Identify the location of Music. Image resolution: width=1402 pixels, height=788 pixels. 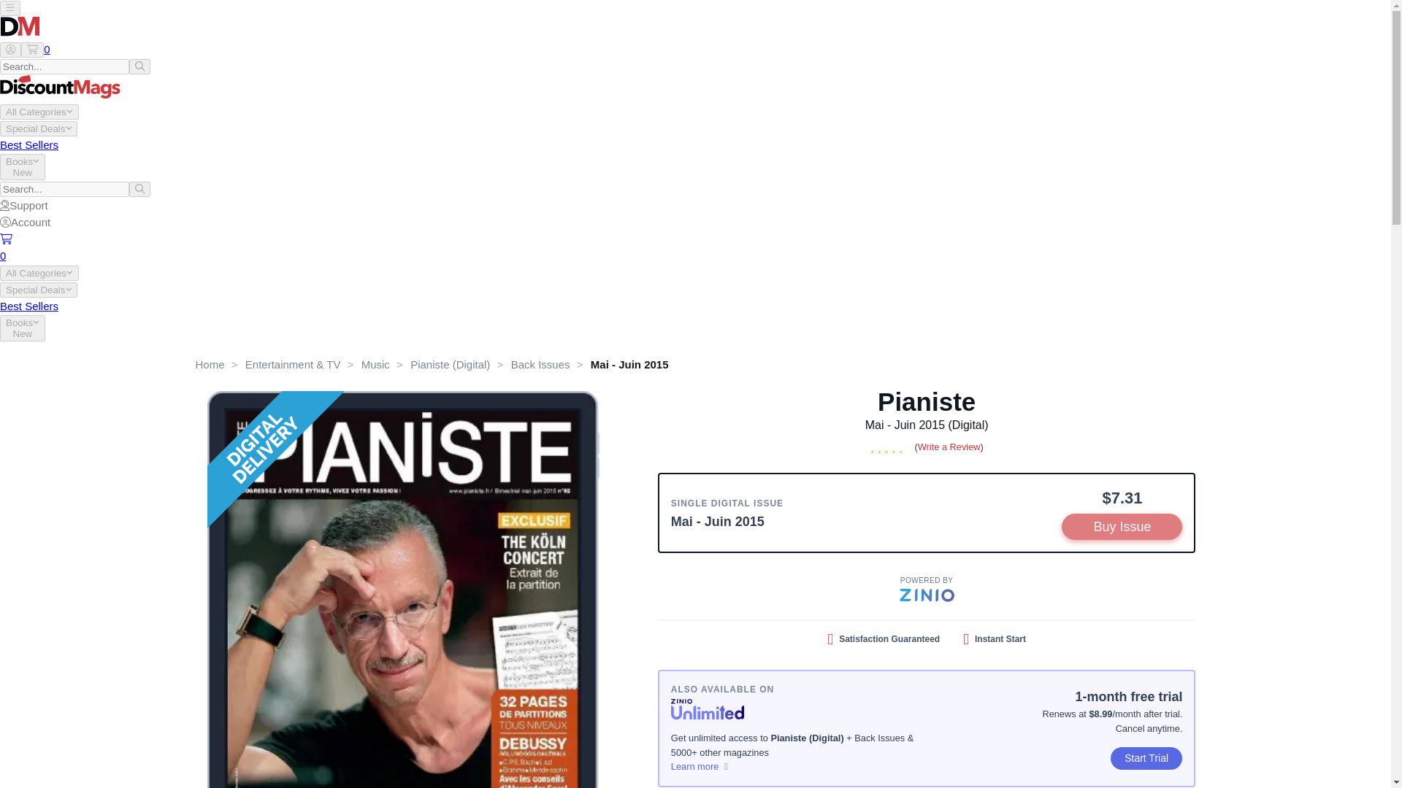
(375, 364).